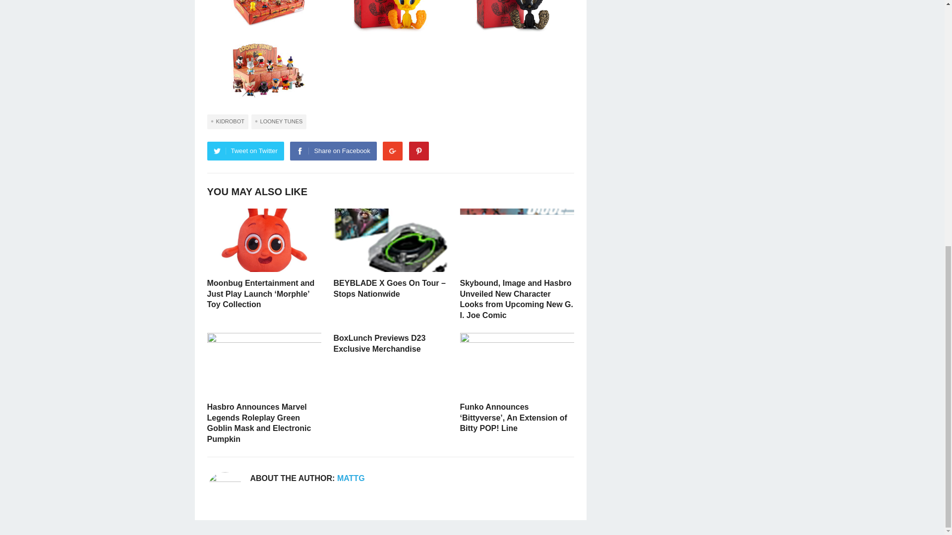 This screenshot has width=952, height=535. What do you see at coordinates (333, 151) in the screenshot?
I see `Share on Facebook` at bounding box center [333, 151].